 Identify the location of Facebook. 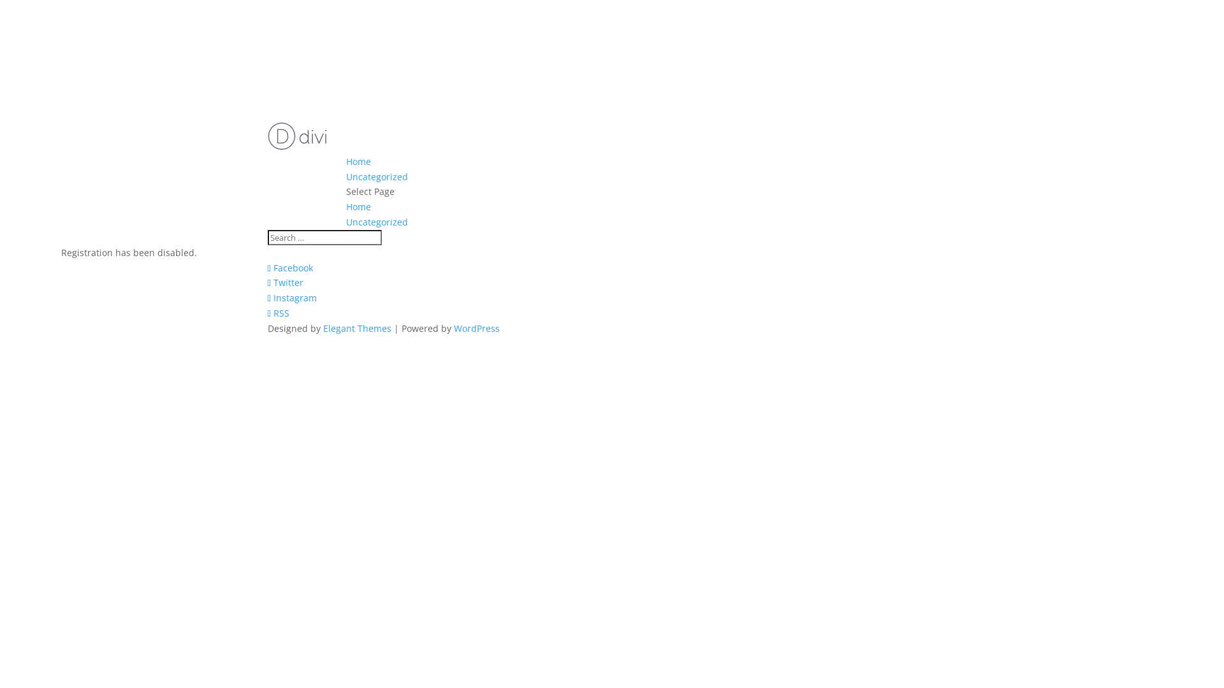
(291, 268).